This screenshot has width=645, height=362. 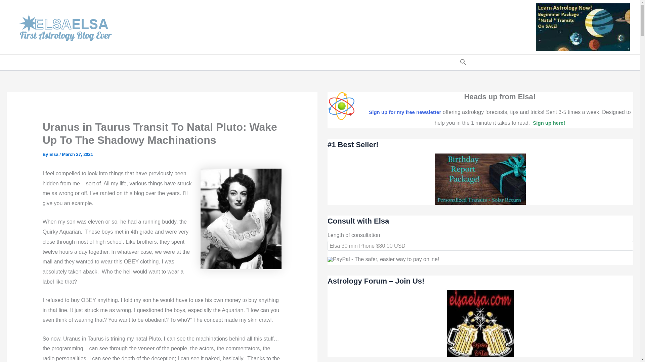 I want to click on Videos, so click(x=339, y=62).